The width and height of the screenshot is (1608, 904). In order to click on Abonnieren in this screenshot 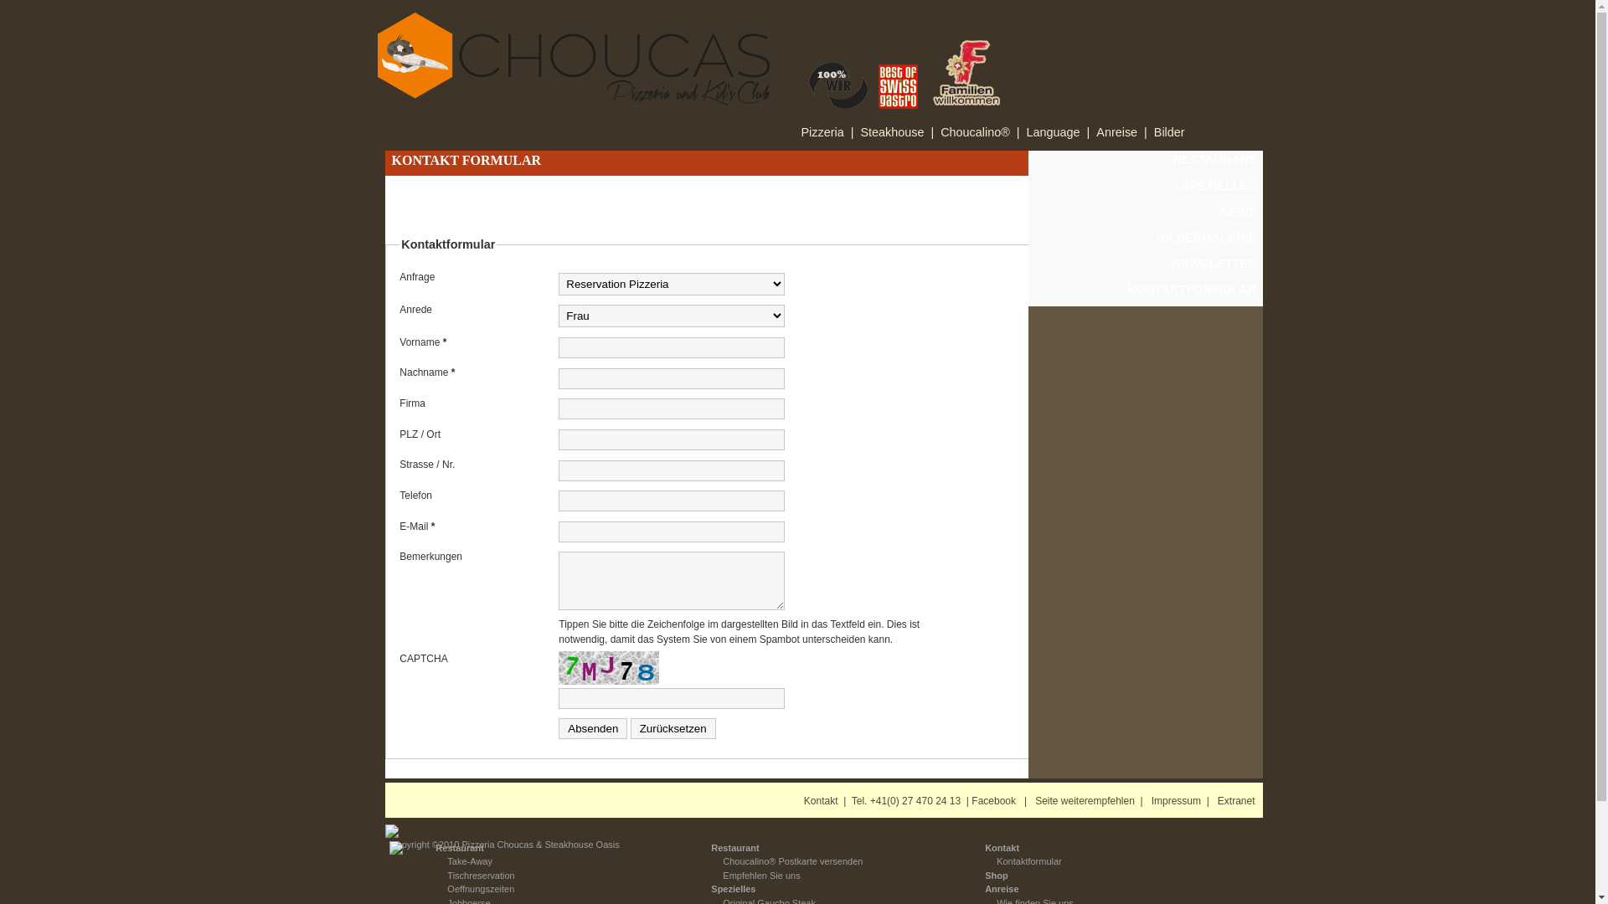, I will do `click(1069, 378)`.